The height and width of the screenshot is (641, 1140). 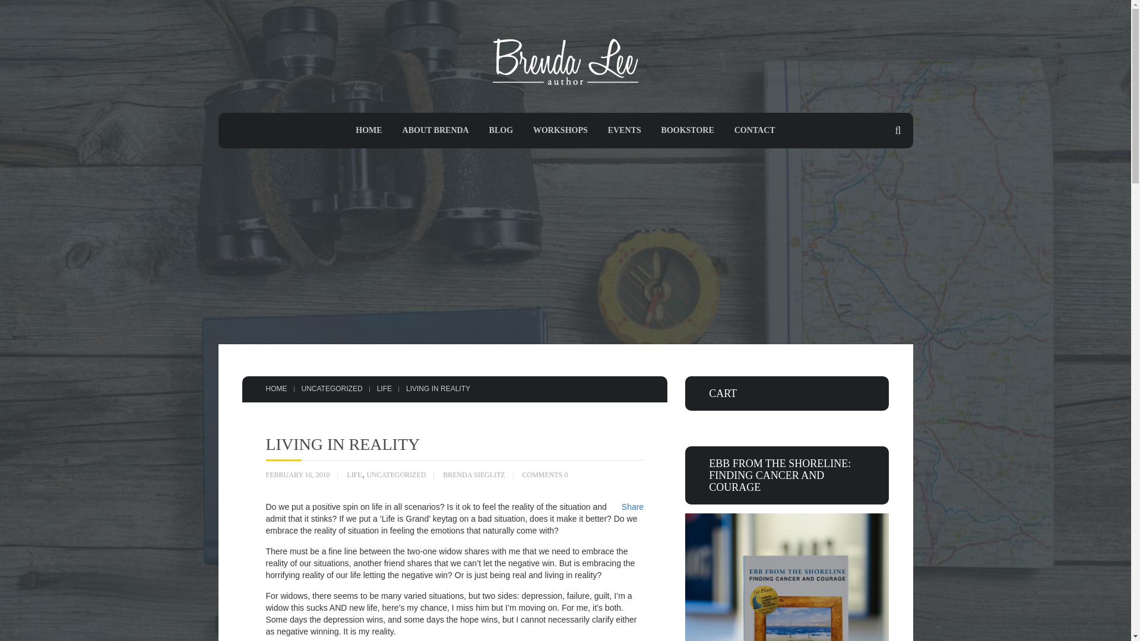 What do you see at coordinates (435, 129) in the screenshot?
I see `ABOUT BRENDA` at bounding box center [435, 129].